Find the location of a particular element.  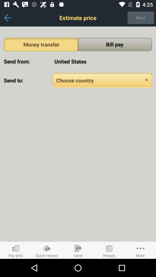

turn off app above the united states is located at coordinates (115, 44).